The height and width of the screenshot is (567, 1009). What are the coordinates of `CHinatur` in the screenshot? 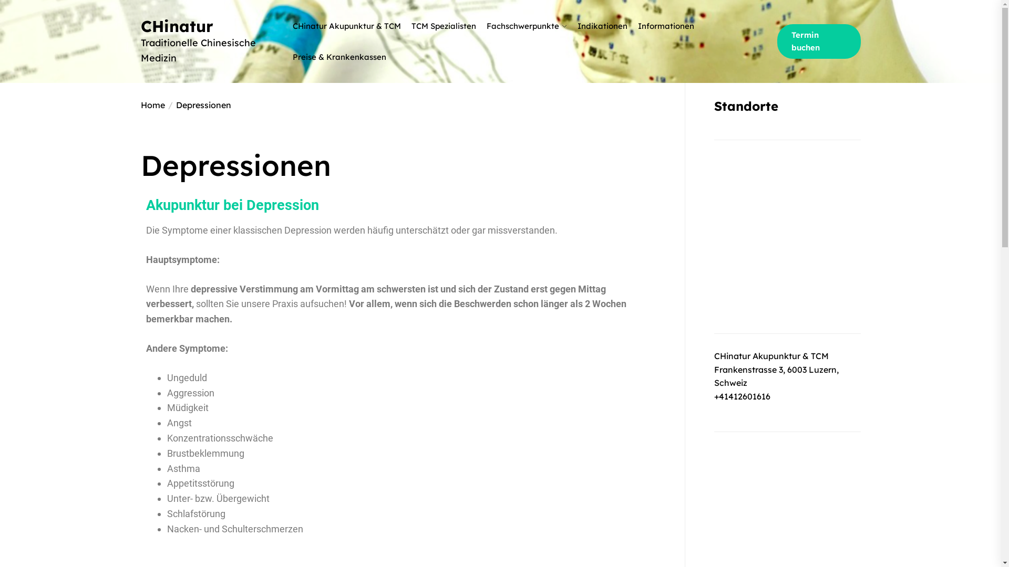 It's located at (214, 26).